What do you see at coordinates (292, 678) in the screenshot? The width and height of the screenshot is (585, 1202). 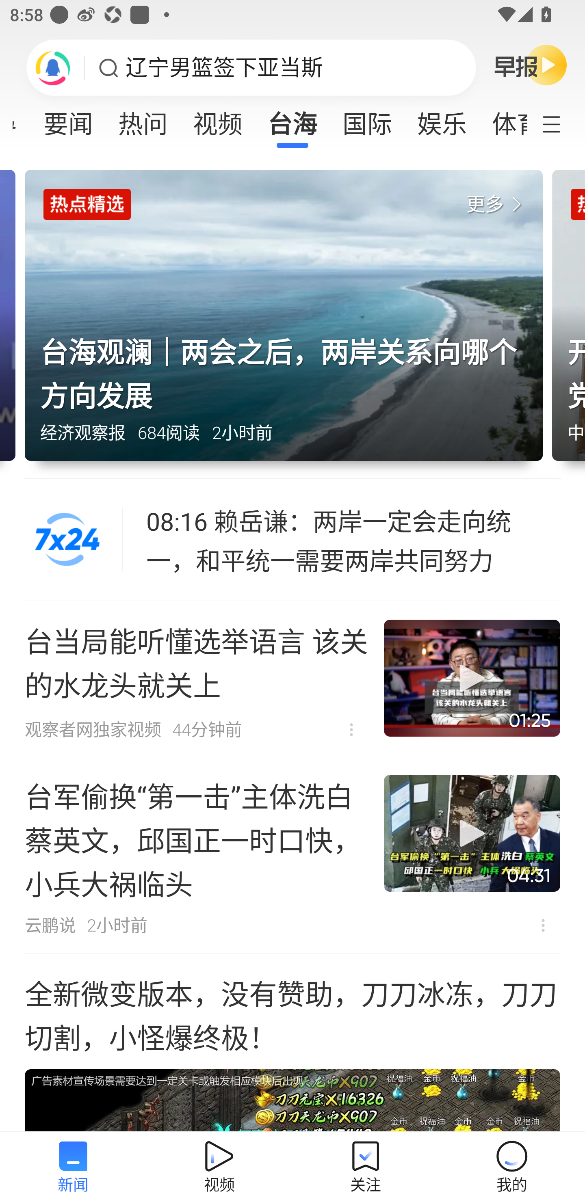 I see `台当局能听懂选举语言 该关的水龙头就关上 观察者网独家视频 44分钟前  不感兴趣 01:25` at bounding box center [292, 678].